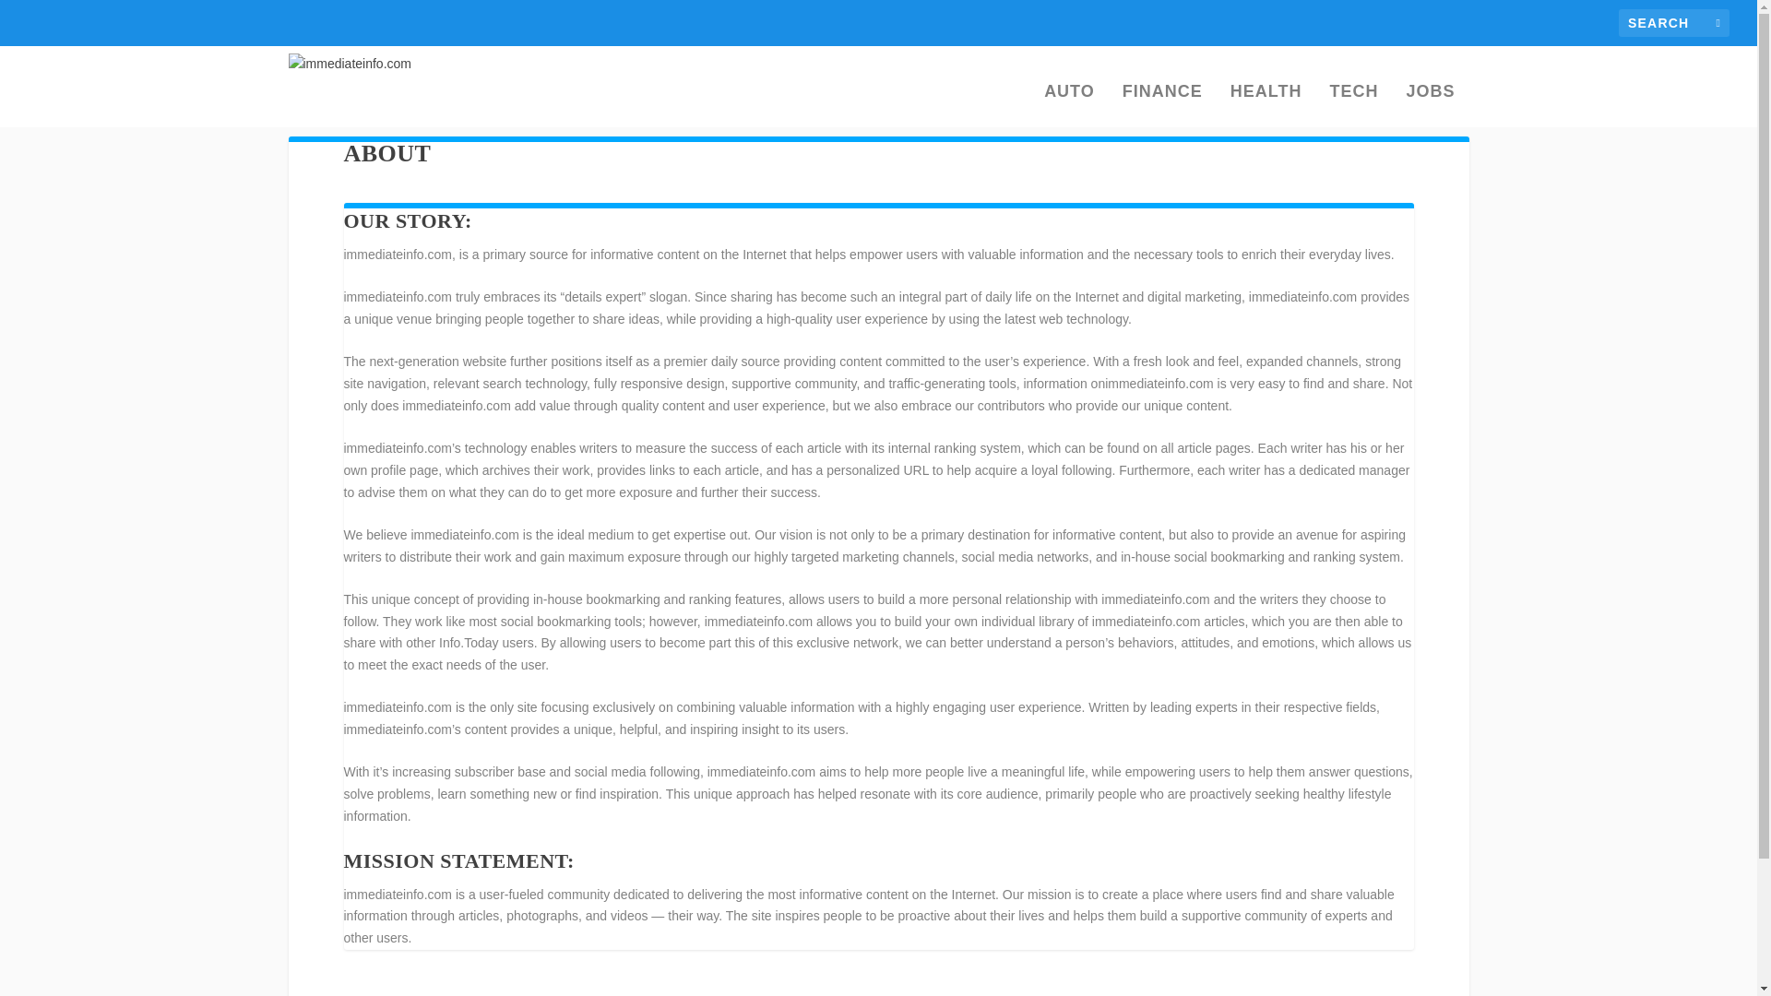 The image size is (1771, 996). I want to click on HEALTH, so click(1266, 105).